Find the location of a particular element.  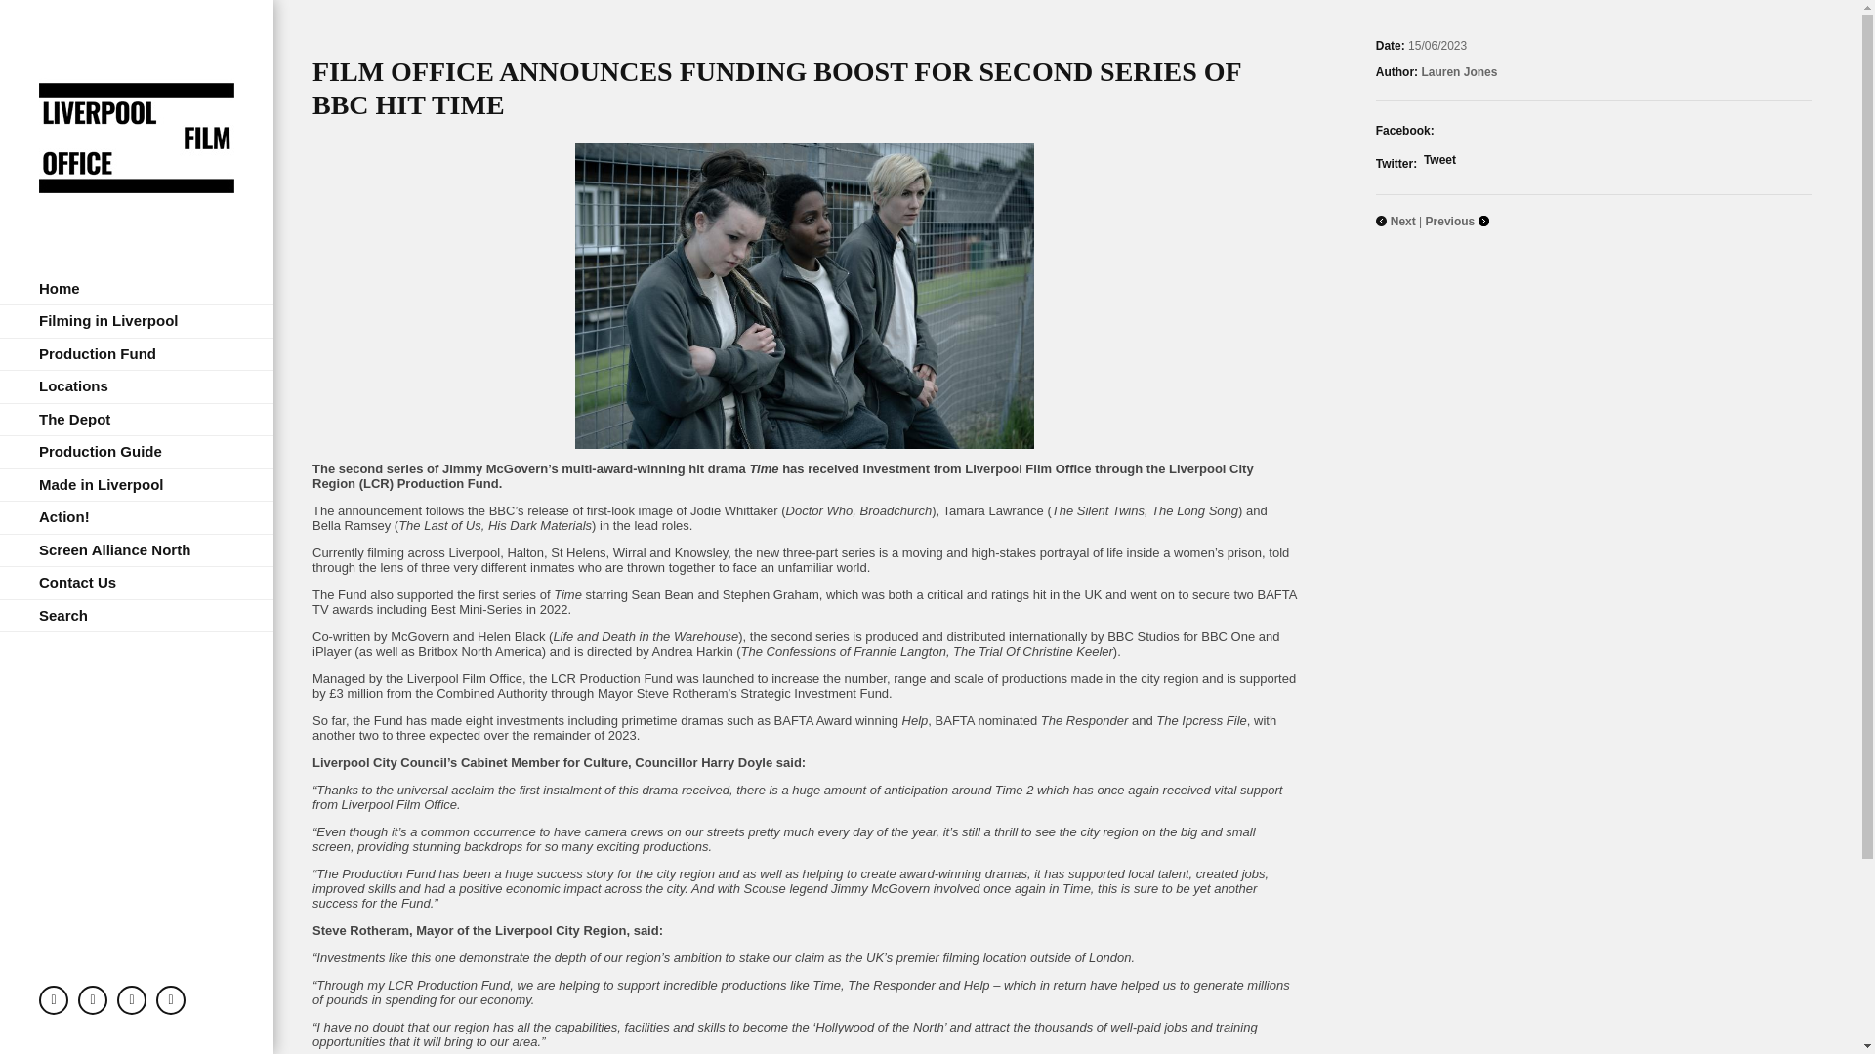

The Depot is located at coordinates (137, 420).